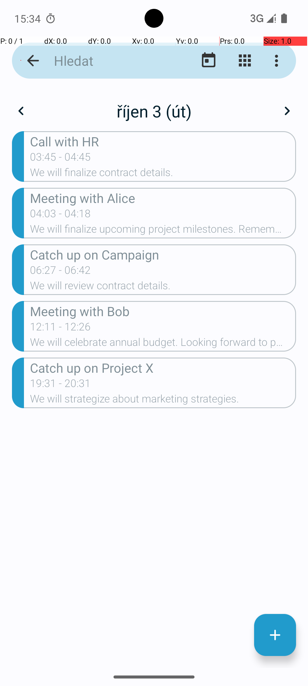 The width and height of the screenshot is (308, 686). What do you see at coordinates (254, 272) in the screenshot?
I see `ČERVEN` at bounding box center [254, 272].